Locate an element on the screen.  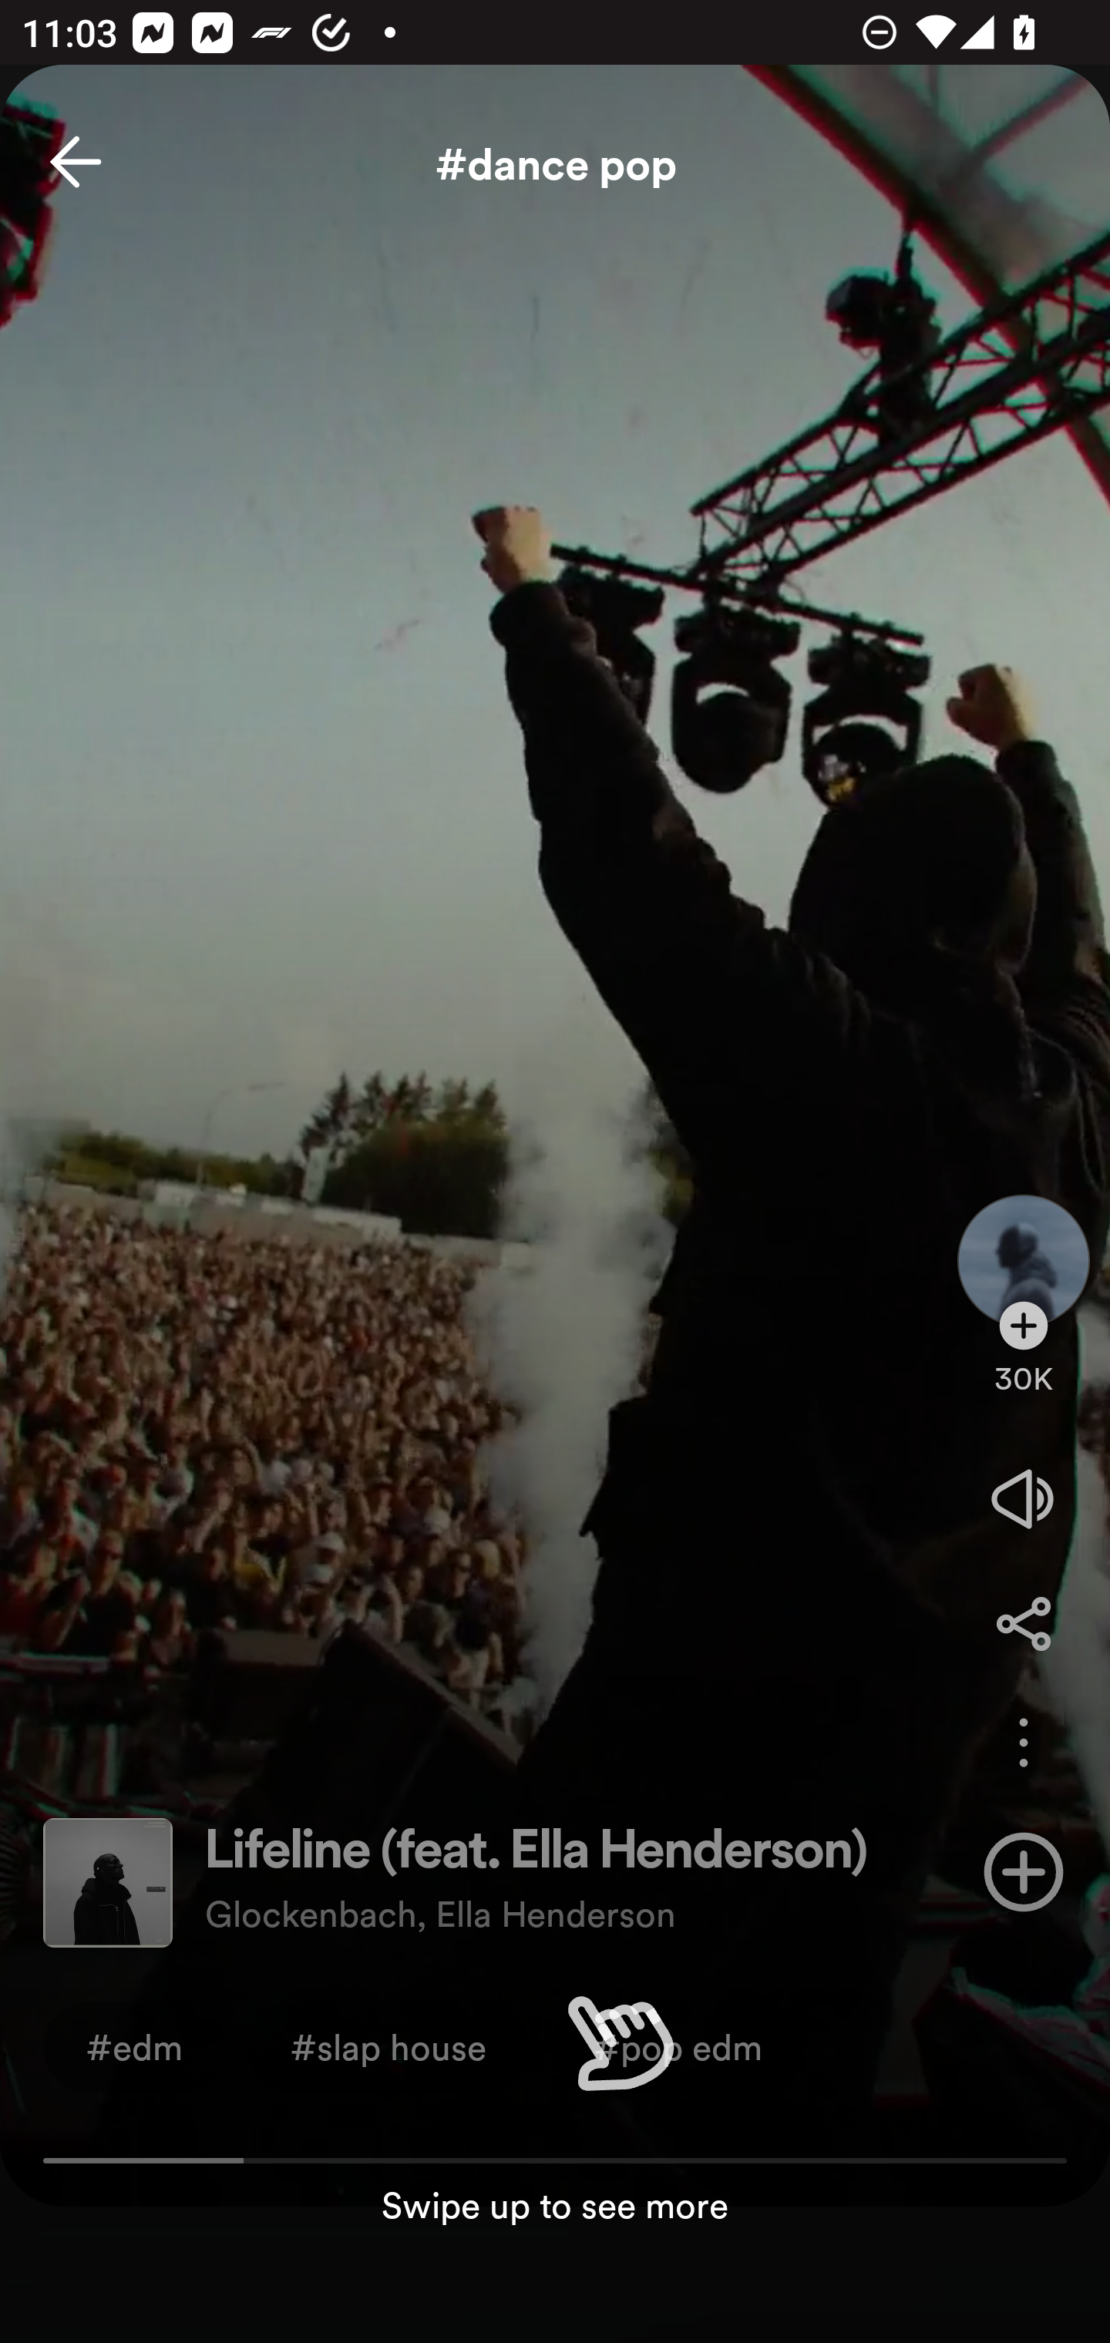
Mute is located at coordinates (1024, 1498).